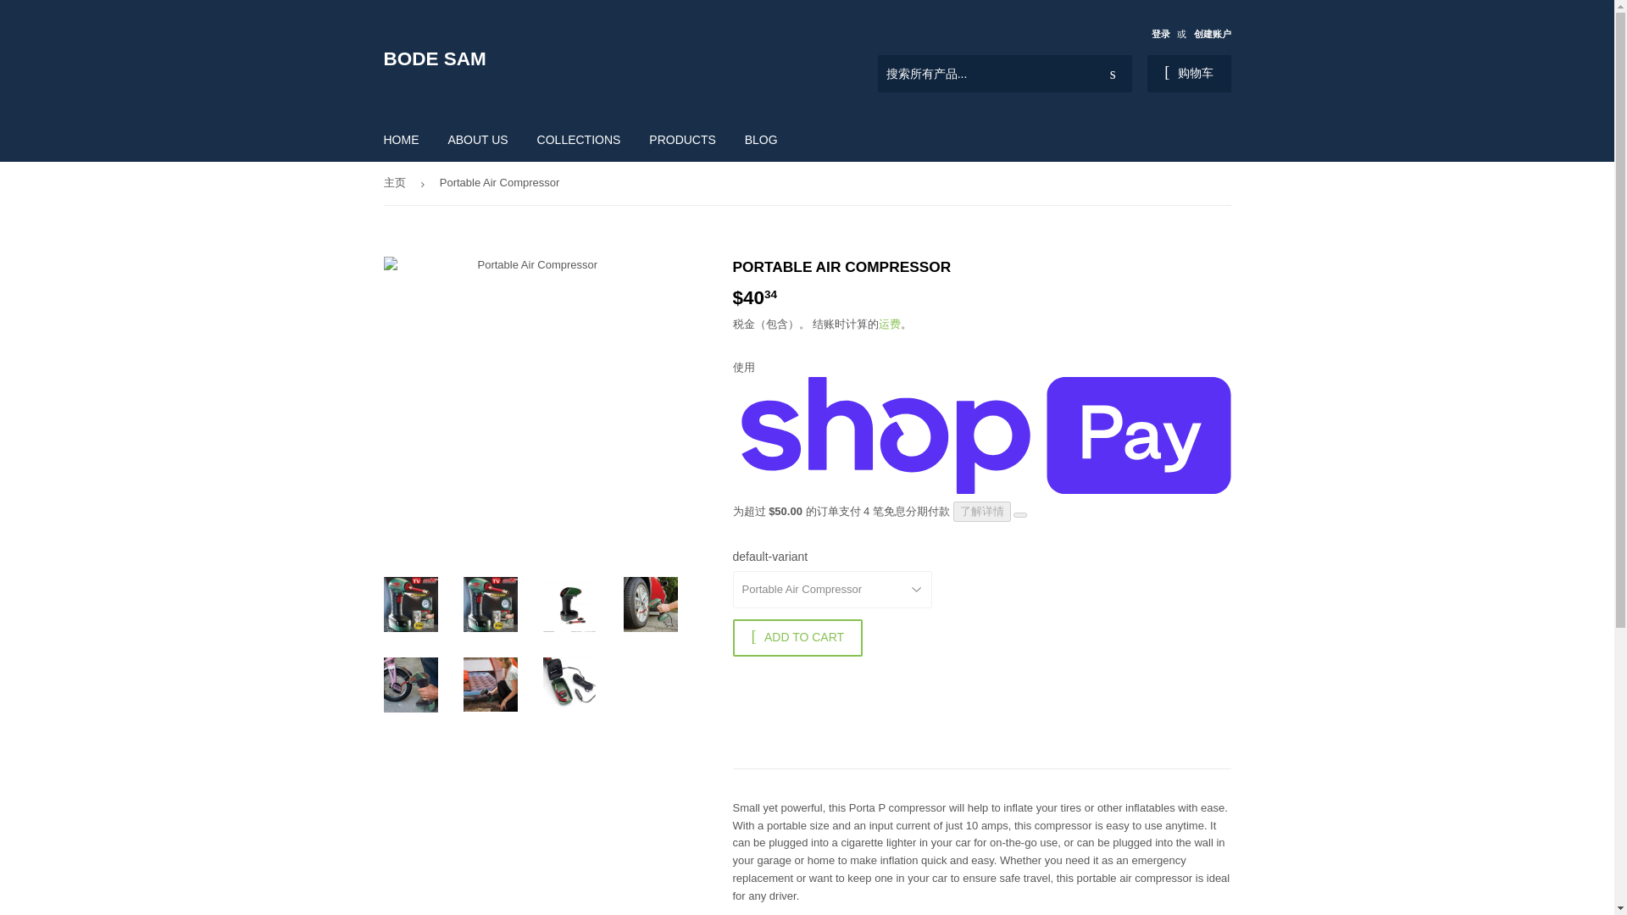 The height and width of the screenshot is (915, 1627). Describe the element at coordinates (682, 140) in the screenshot. I see `PRODUCTS` at that location.